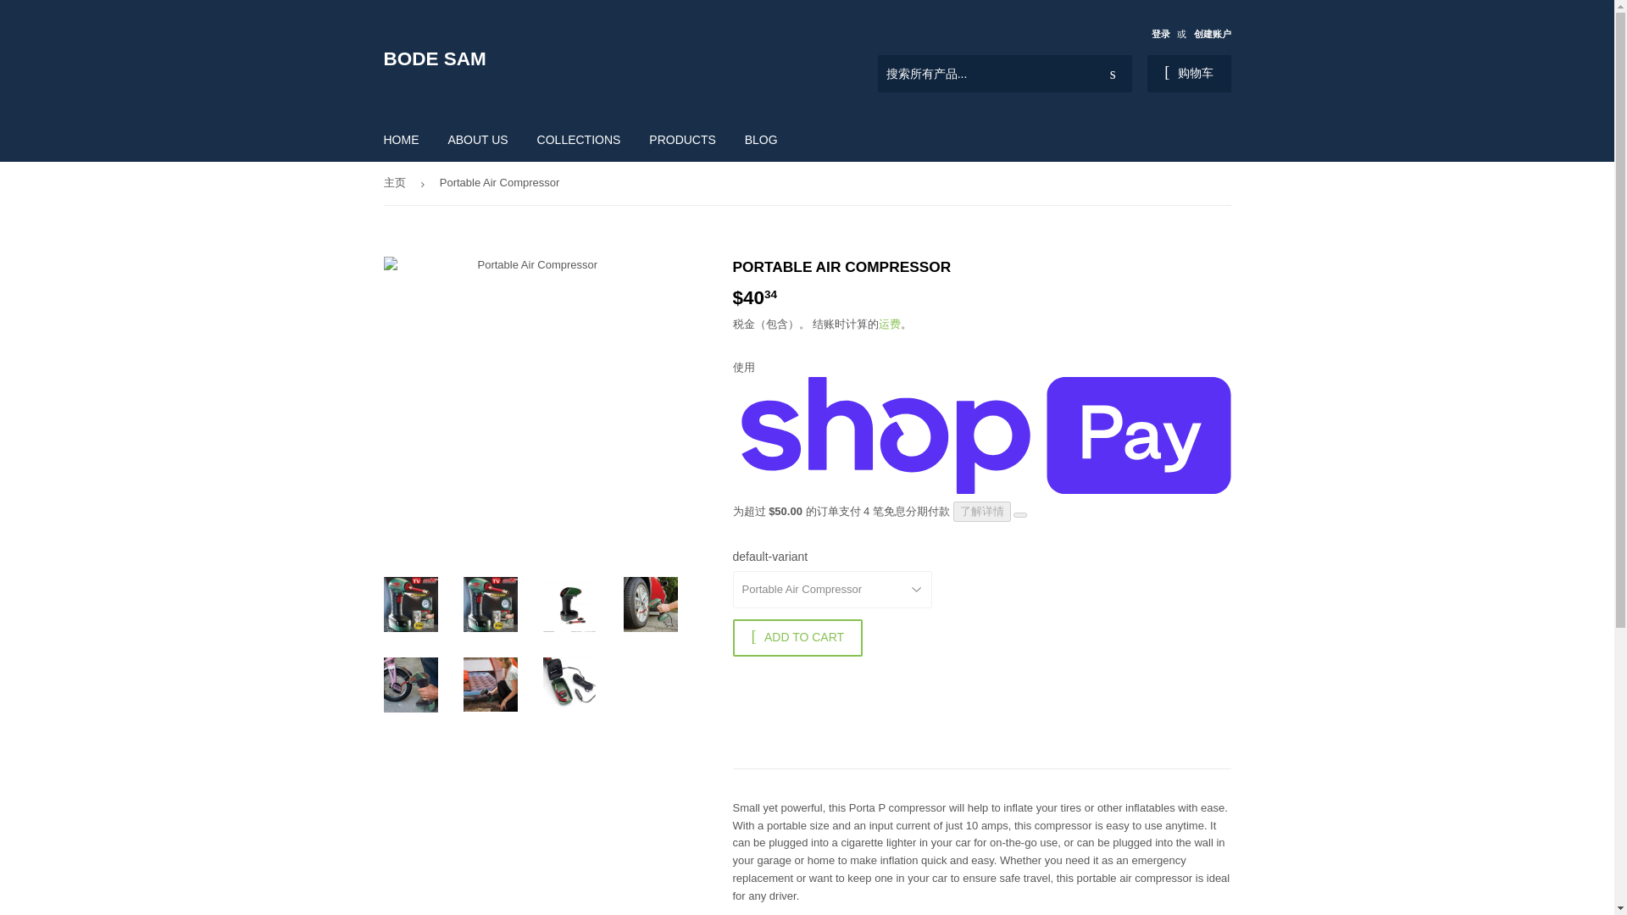 The height and width of the screenshot is (915, 1627). Describe the element at coordinates (682, 140) in the screenshot. I see `PRODUCTS` at that location.